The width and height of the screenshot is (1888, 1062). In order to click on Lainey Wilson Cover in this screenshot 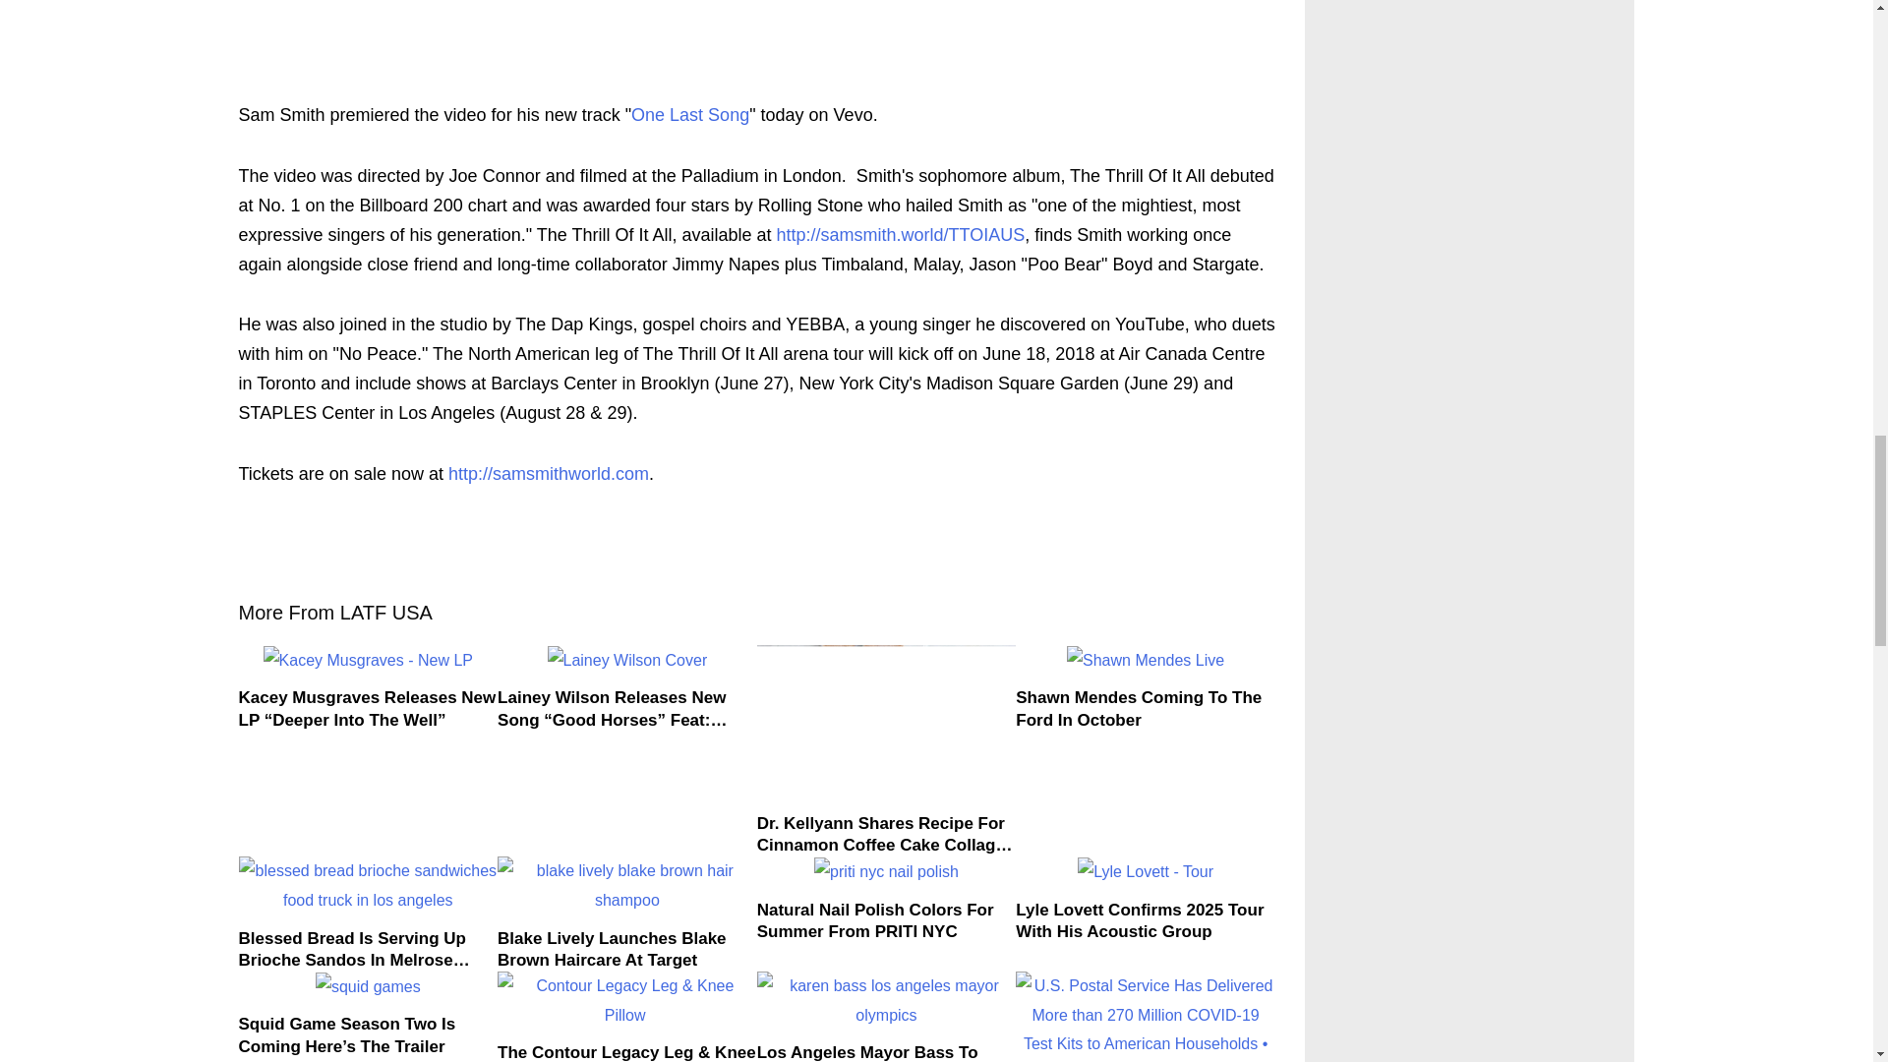, I will do `click(627, 660)`.